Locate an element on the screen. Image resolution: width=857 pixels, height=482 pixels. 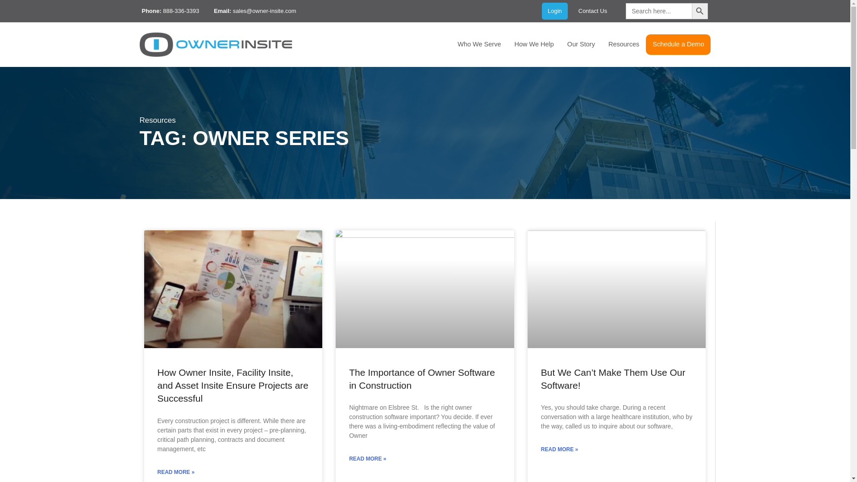
How We Help is located at coordinates (534, 45).